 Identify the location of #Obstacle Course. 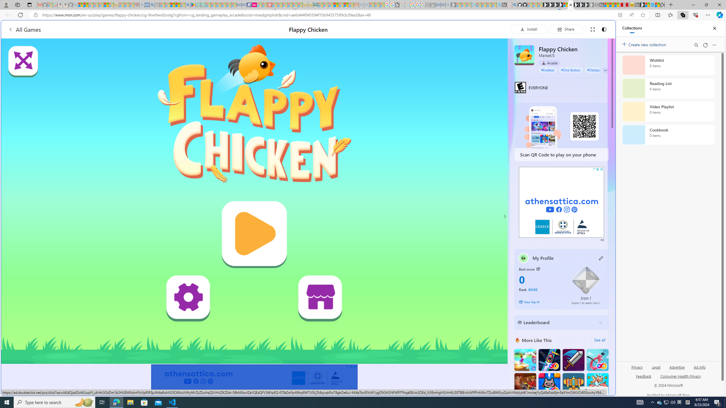
(600, 70).